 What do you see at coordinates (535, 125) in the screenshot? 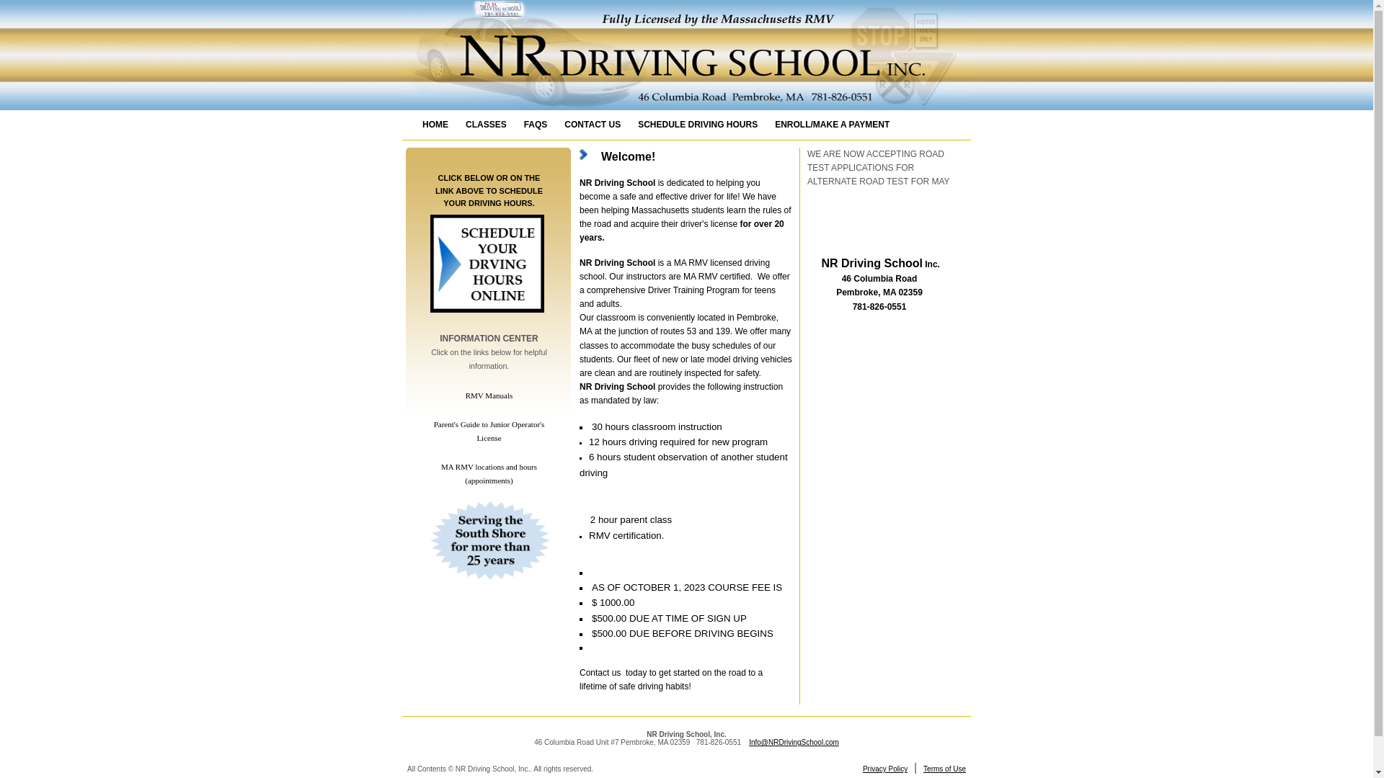
I see `FAQS` at bounding box center [535, 125].